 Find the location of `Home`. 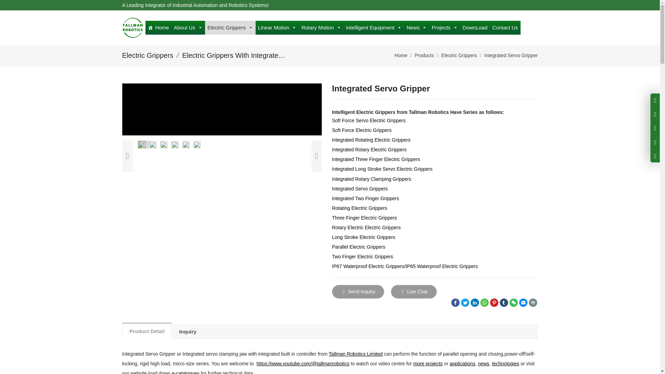

Home is located at coordinates (159, 28).